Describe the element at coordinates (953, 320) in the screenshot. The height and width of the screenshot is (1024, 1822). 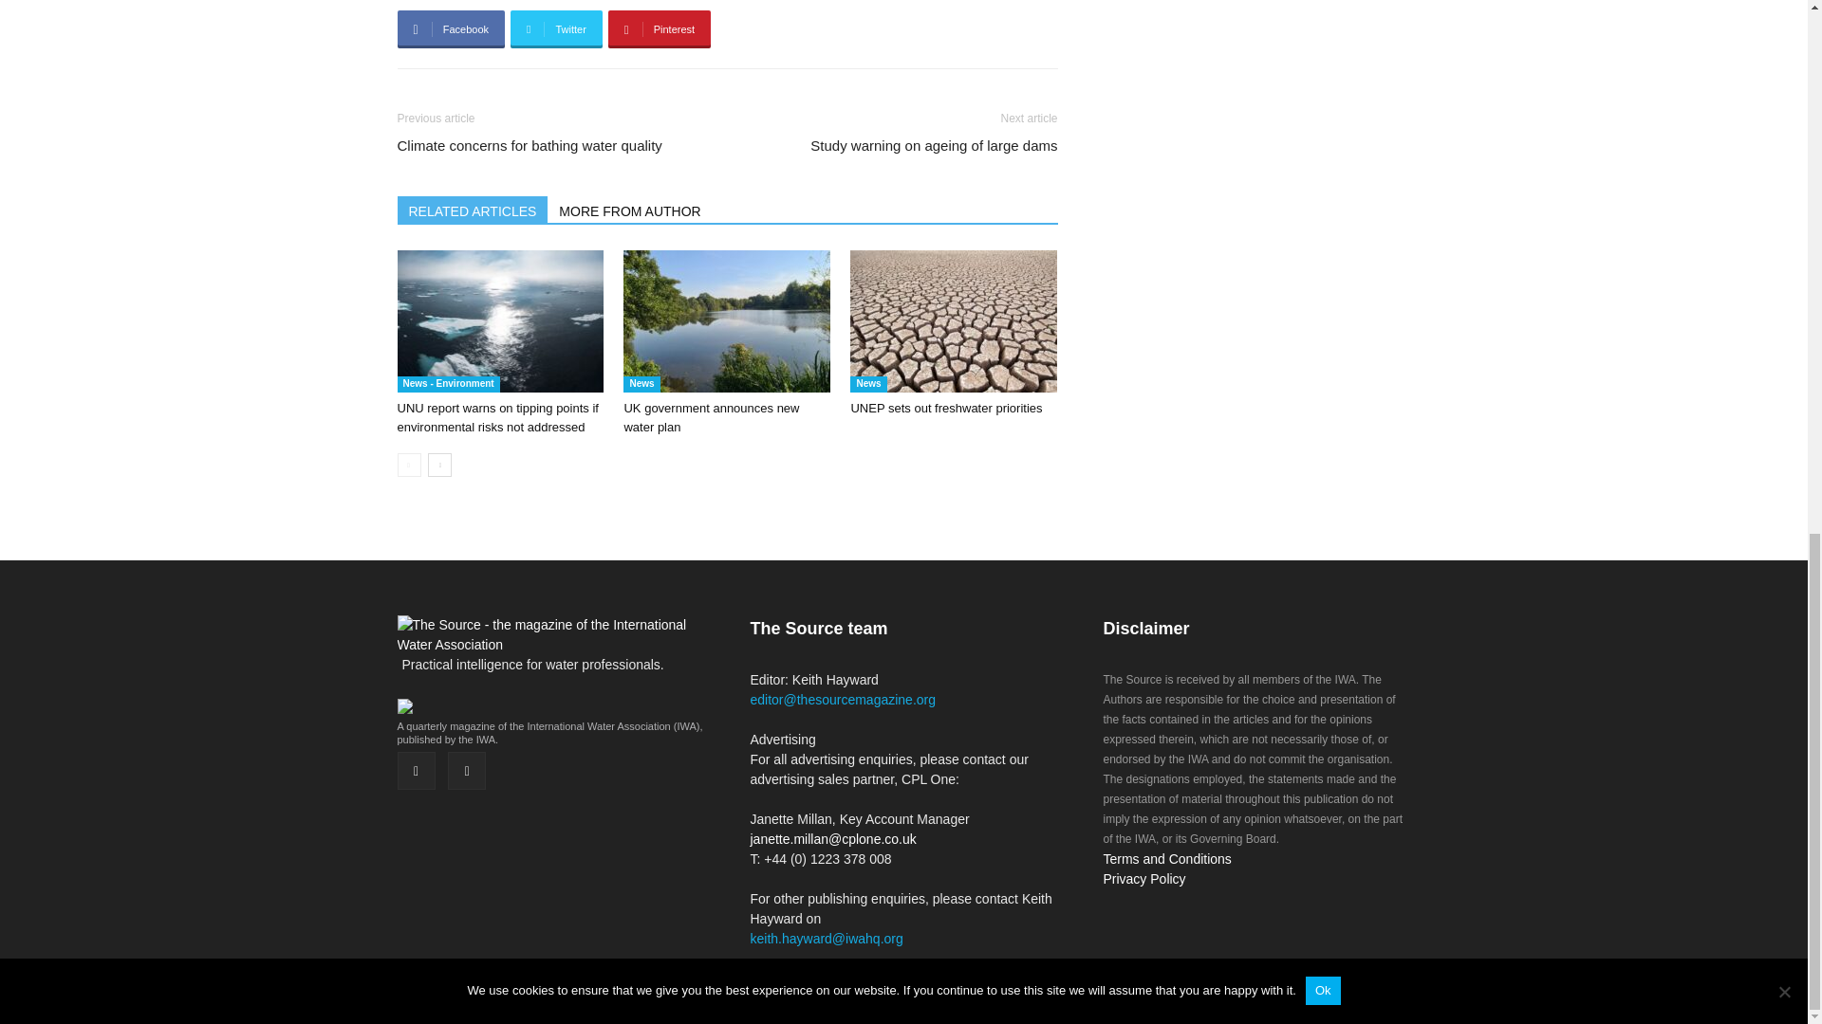
I see `UNEP sets out freshwater priorities` at that location.